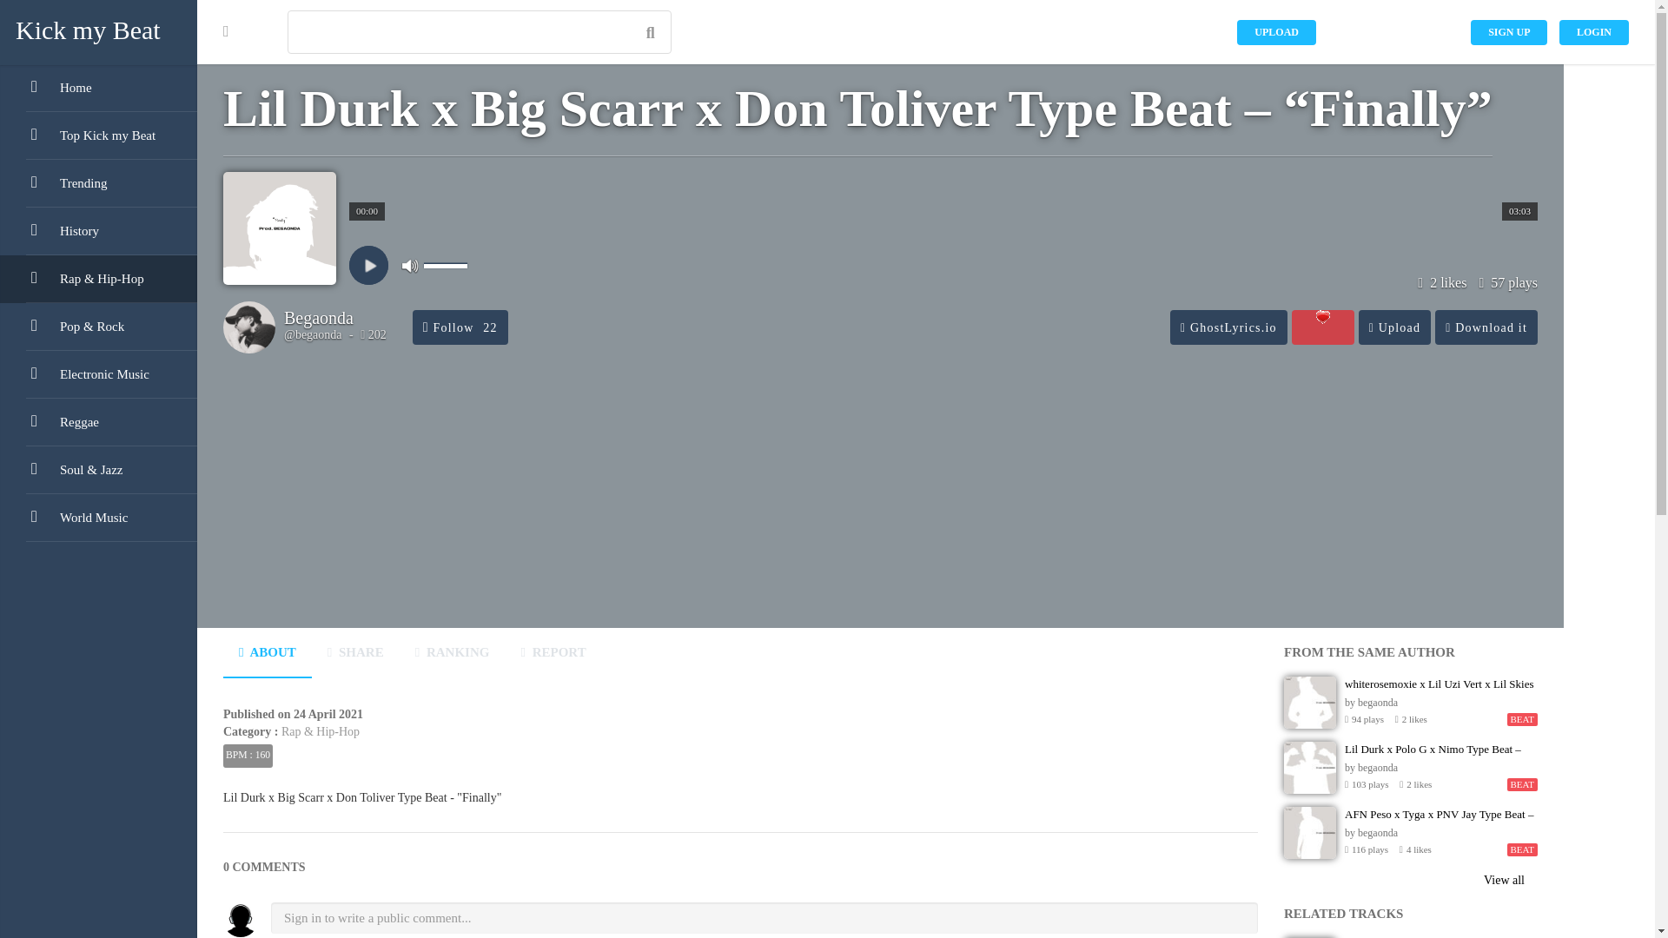 The width and height of the screenshot is (1668, 938). I want to click on Begaonda, so click(318, 320).